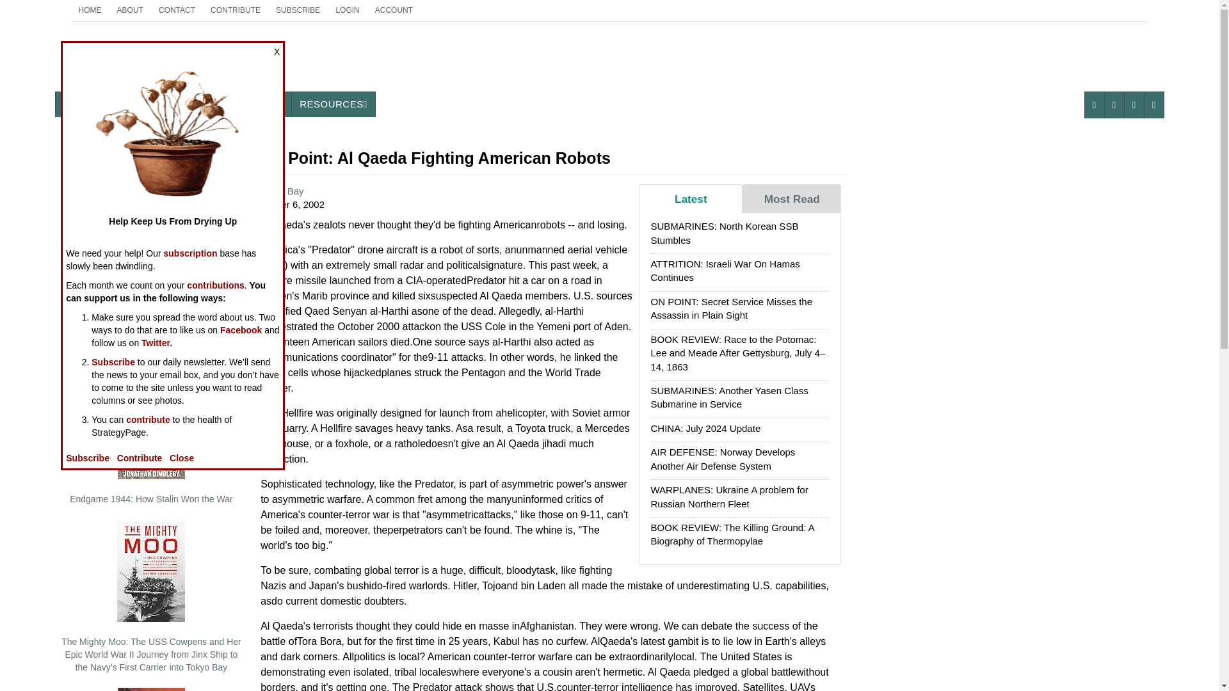 Image resolution: width=1229 pixels, height=691 pixels. What do you see at coordinates (333, 104) in the screenshot?
I see `PHOTOS` at bounding box center [333, 104].